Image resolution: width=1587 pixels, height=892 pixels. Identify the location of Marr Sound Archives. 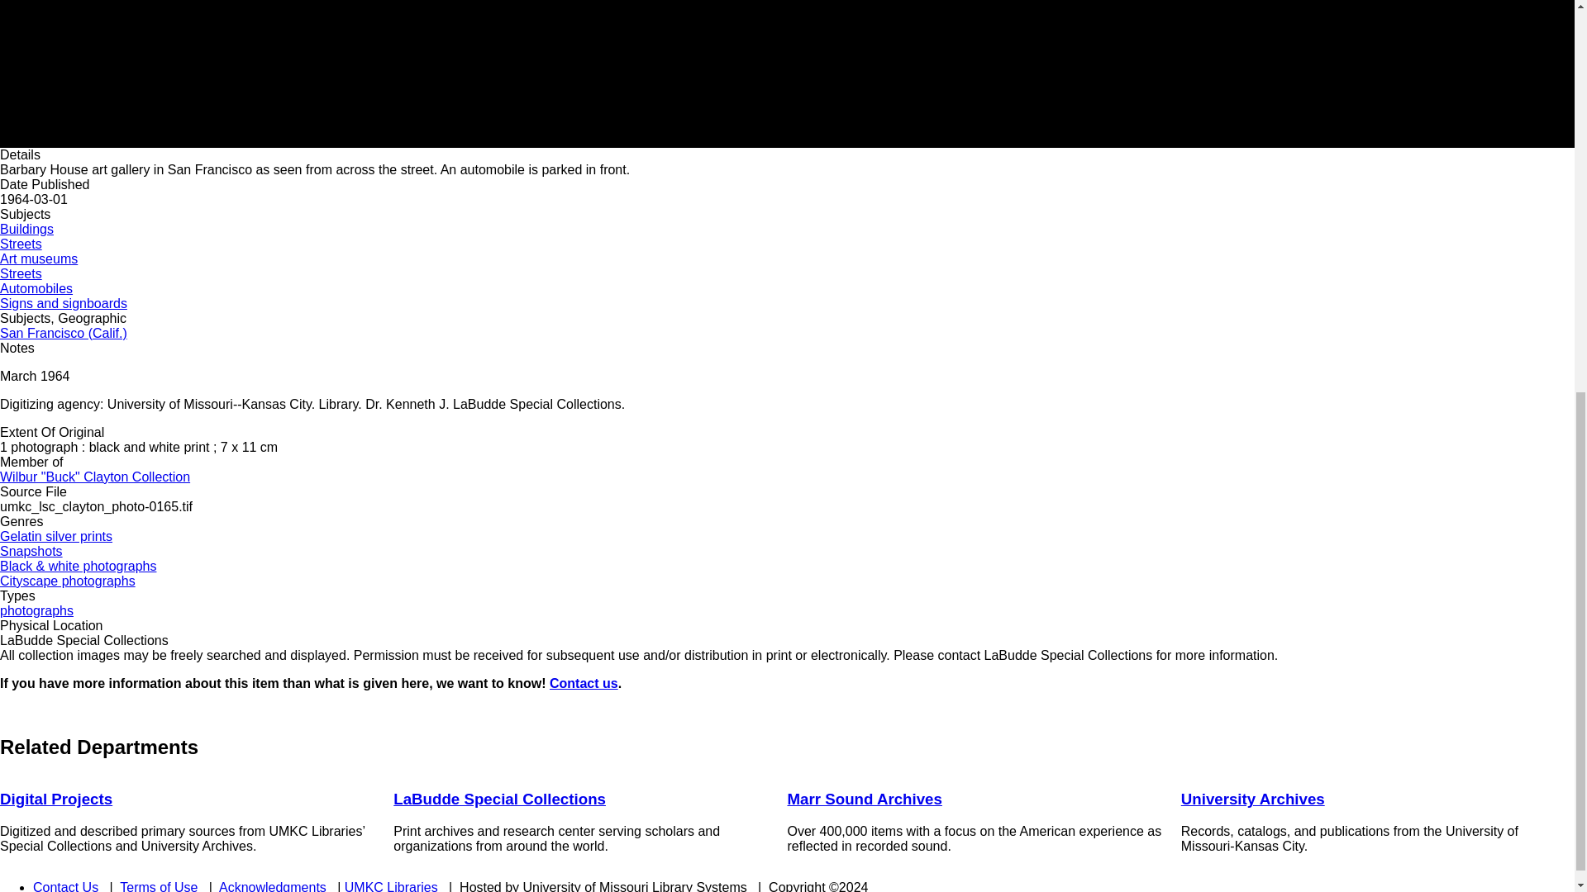
(864, 799).